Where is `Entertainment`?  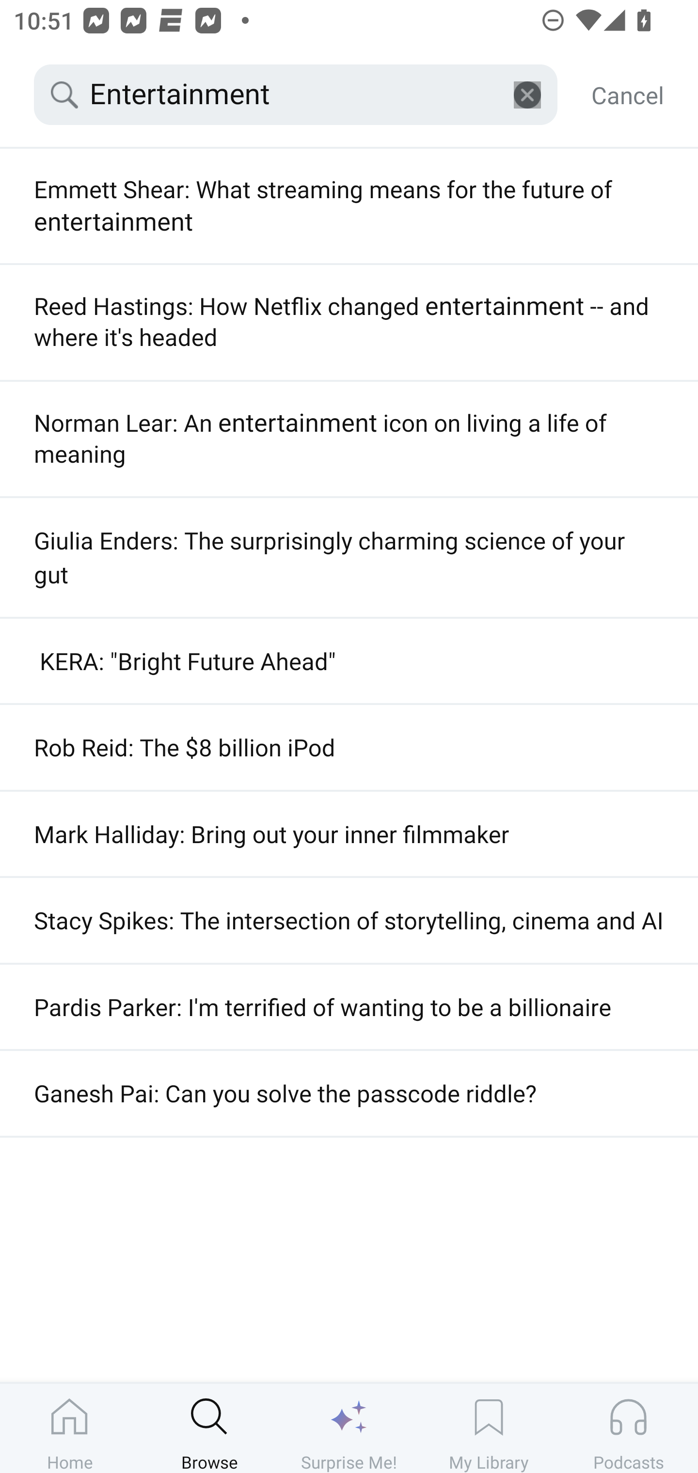
Entertainment is located at coordinates (296, 95).